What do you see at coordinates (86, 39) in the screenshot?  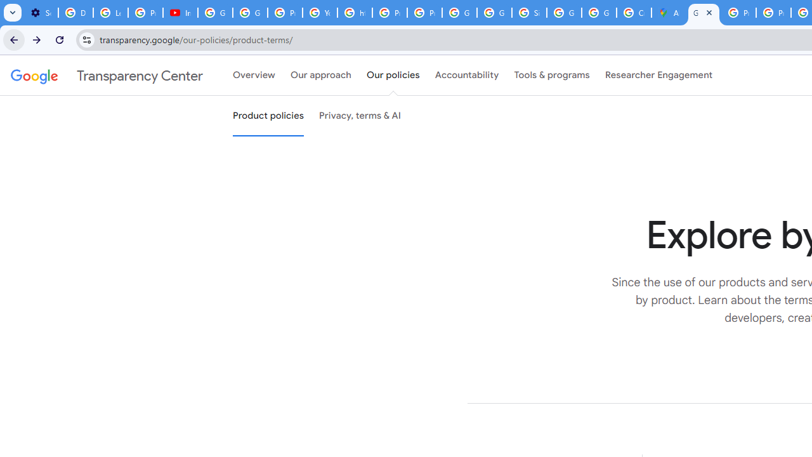 I see `View site information` at bounding box center [86, 39].